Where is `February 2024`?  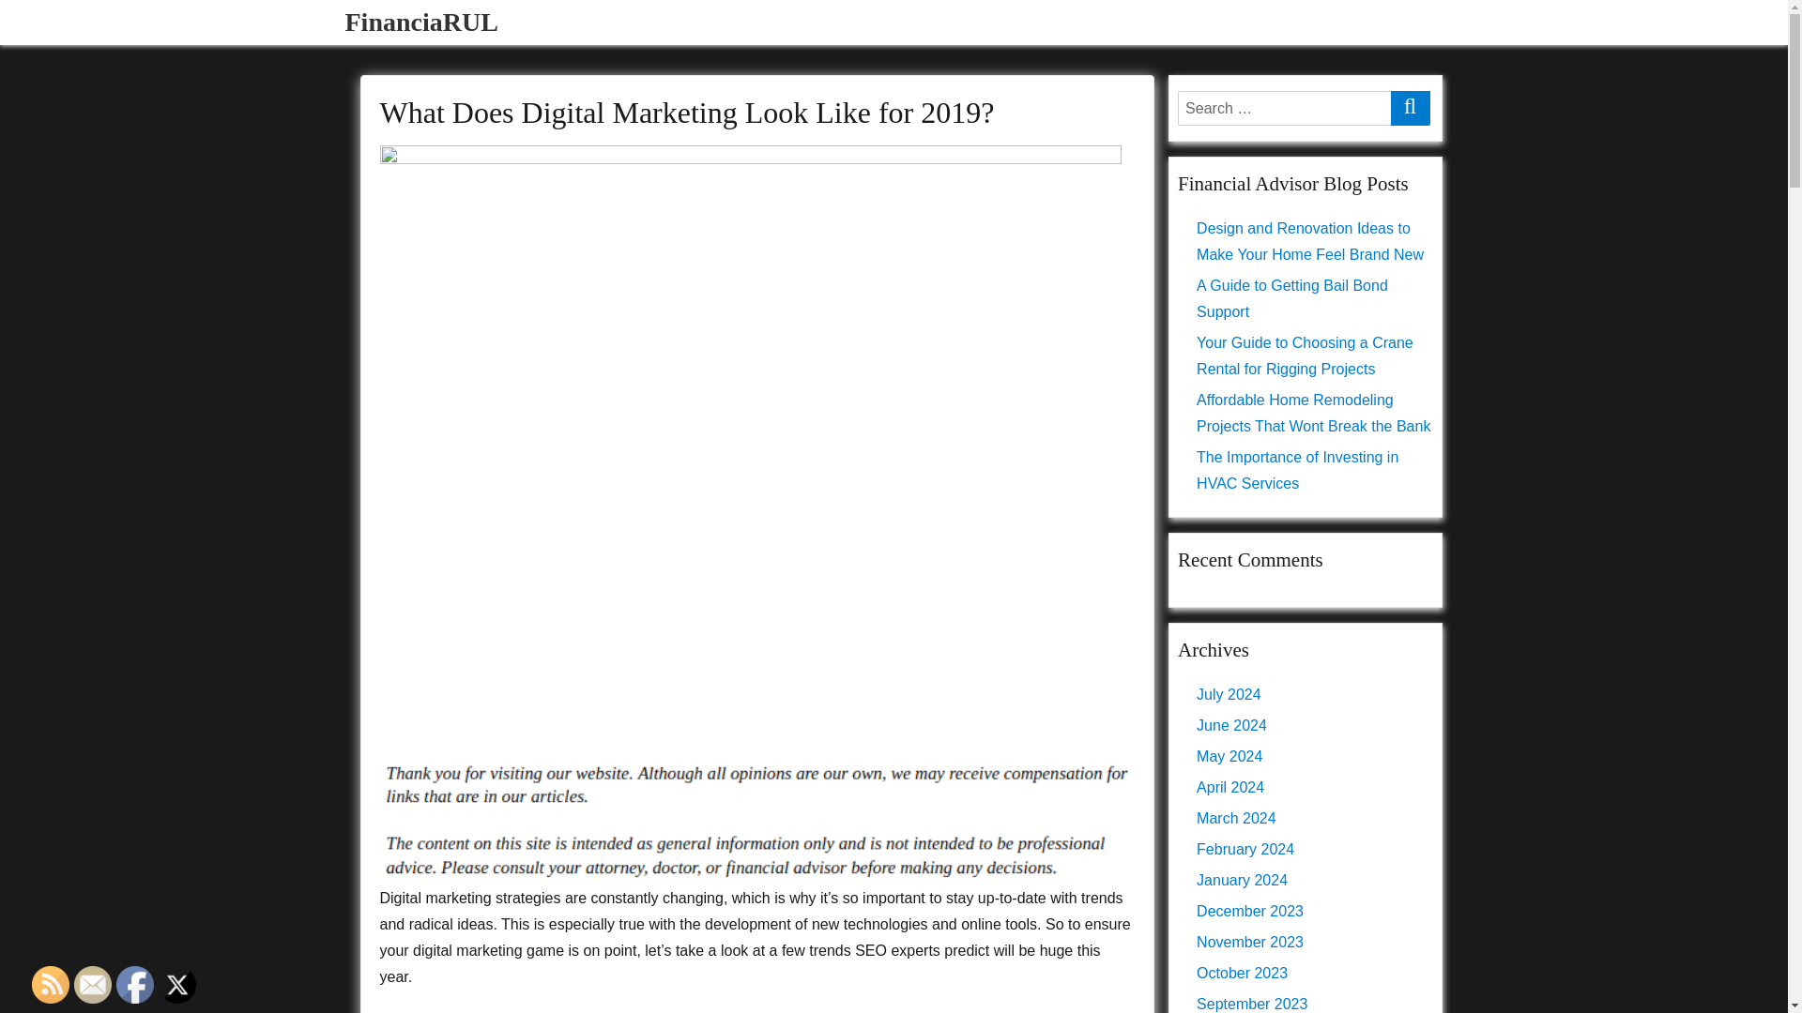 February 2024 is located at coordinates (1245, 849).